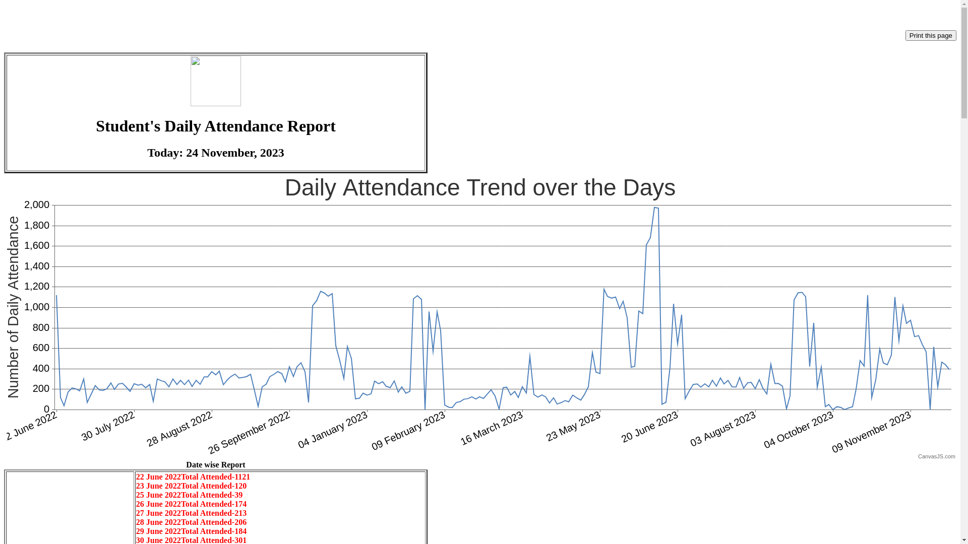 The image size is (968, 544). What do you see at coordinates (931, 35) in the screenshot?
I see `Print this page` at bounding box center [931, 35].